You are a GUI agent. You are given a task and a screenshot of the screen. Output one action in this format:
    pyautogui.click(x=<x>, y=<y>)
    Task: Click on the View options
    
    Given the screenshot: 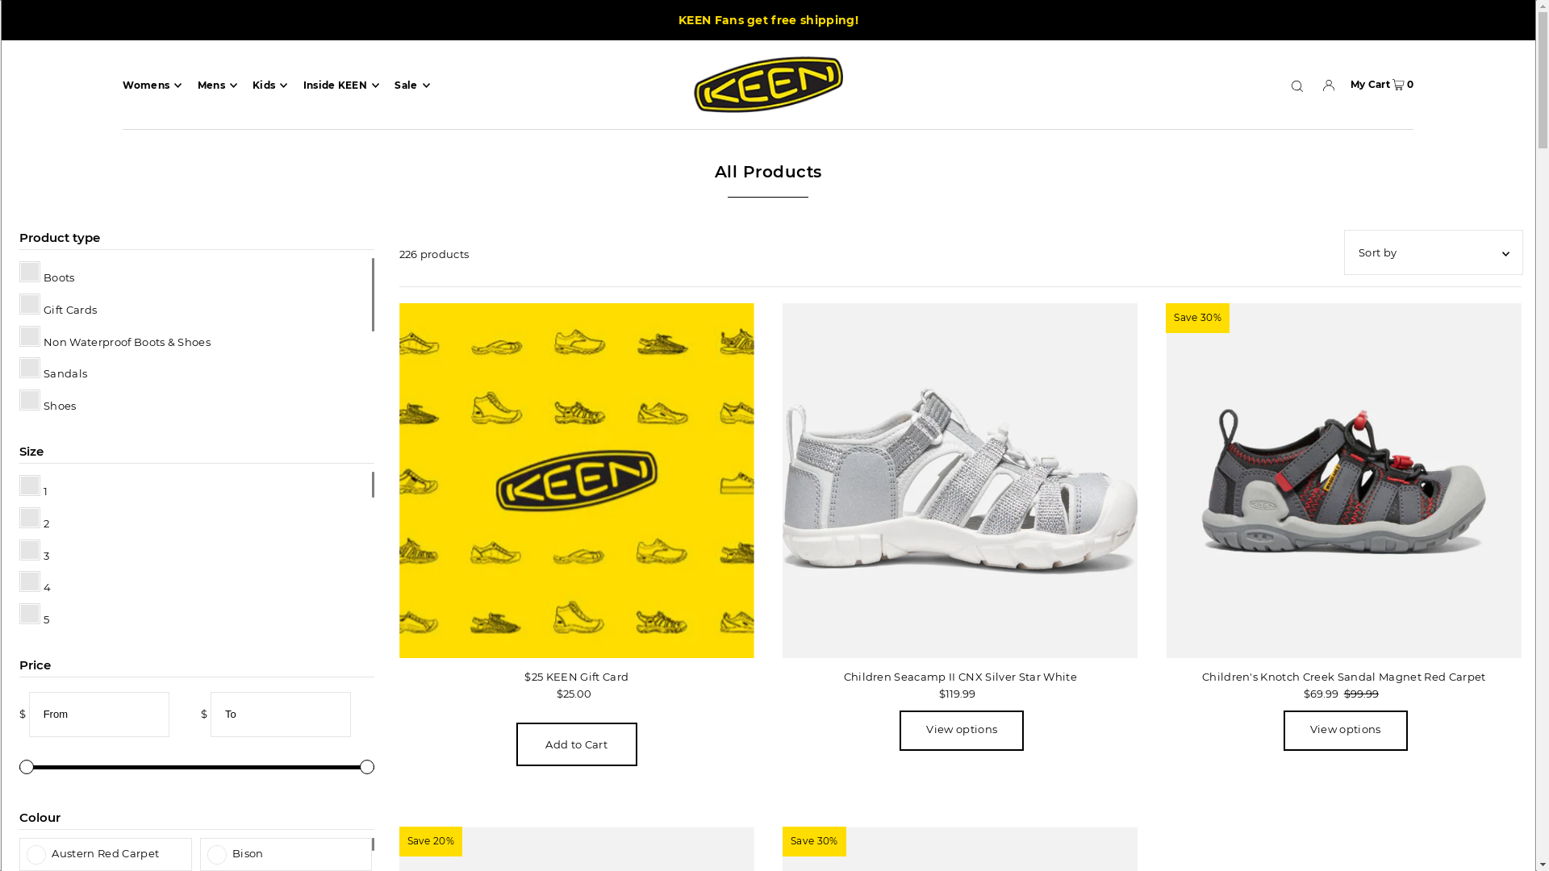 What is the action you would take?
    pyautogui.click(x=962, y=731)
    